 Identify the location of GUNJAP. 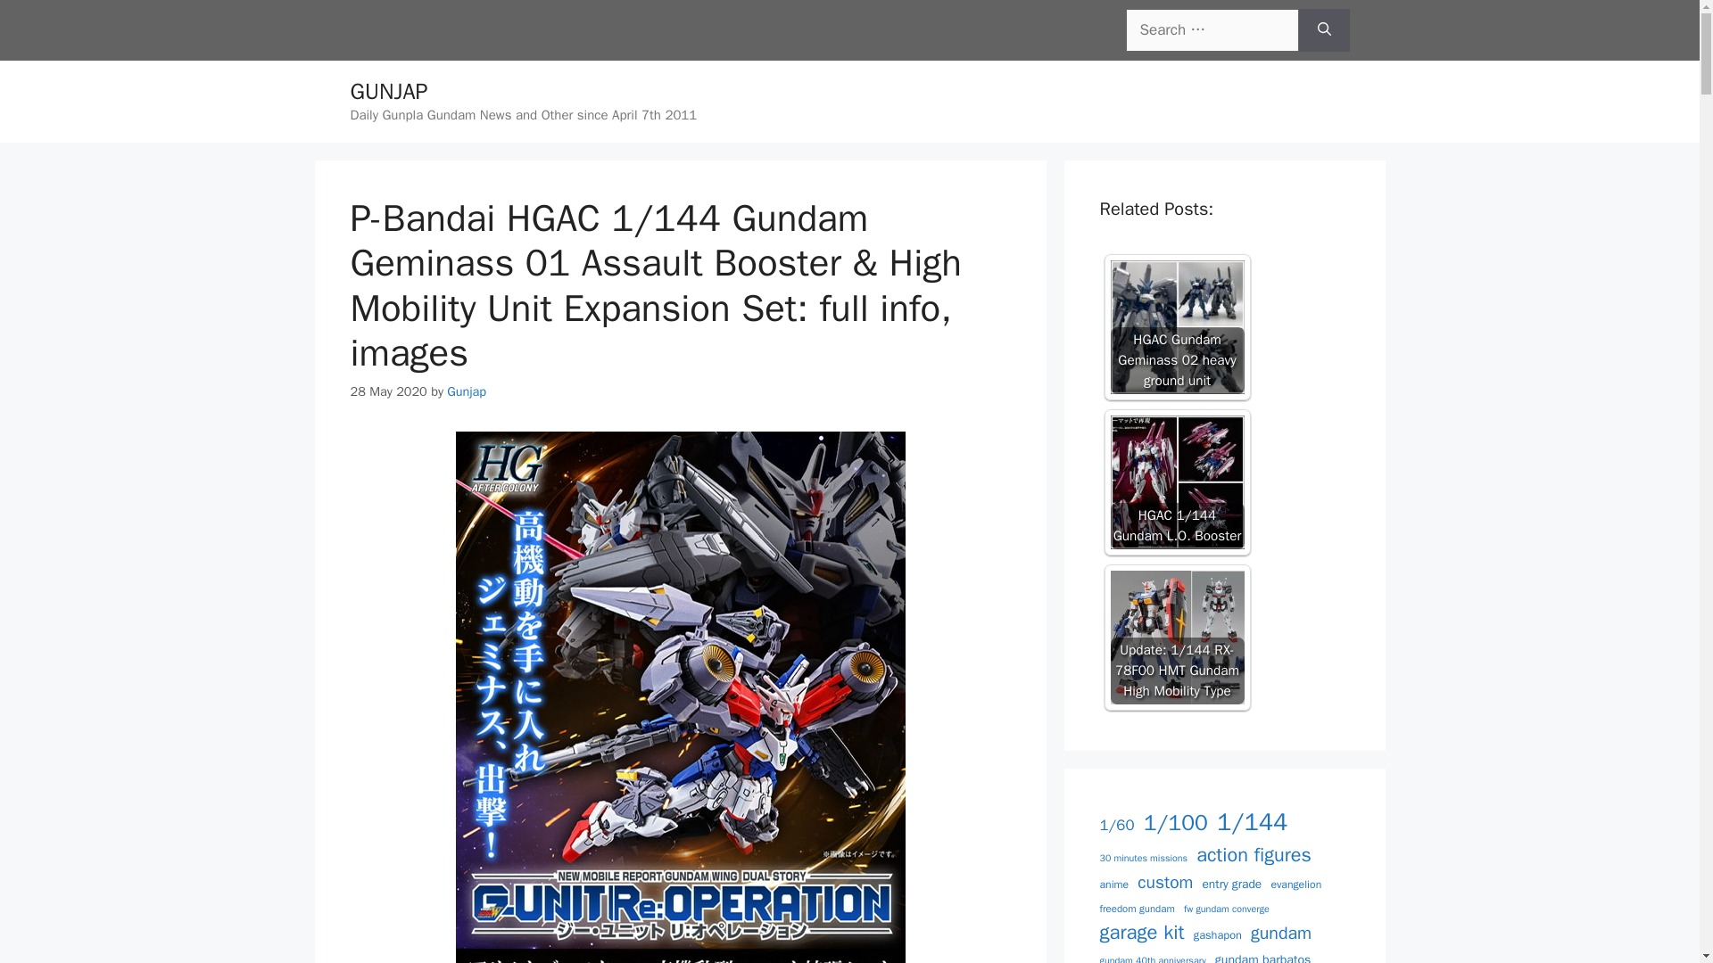
(387, 90).